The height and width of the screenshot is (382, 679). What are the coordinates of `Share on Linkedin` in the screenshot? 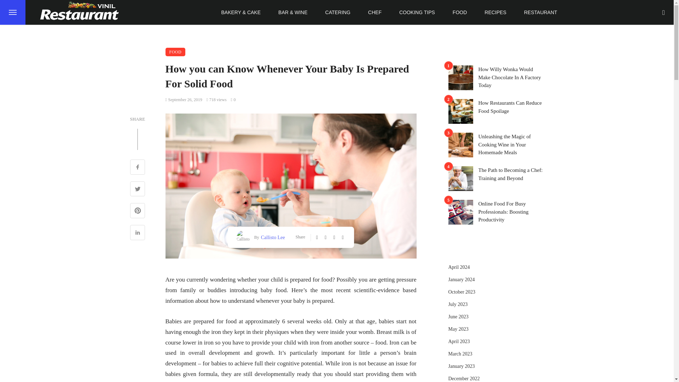 It's located at (138, 233).